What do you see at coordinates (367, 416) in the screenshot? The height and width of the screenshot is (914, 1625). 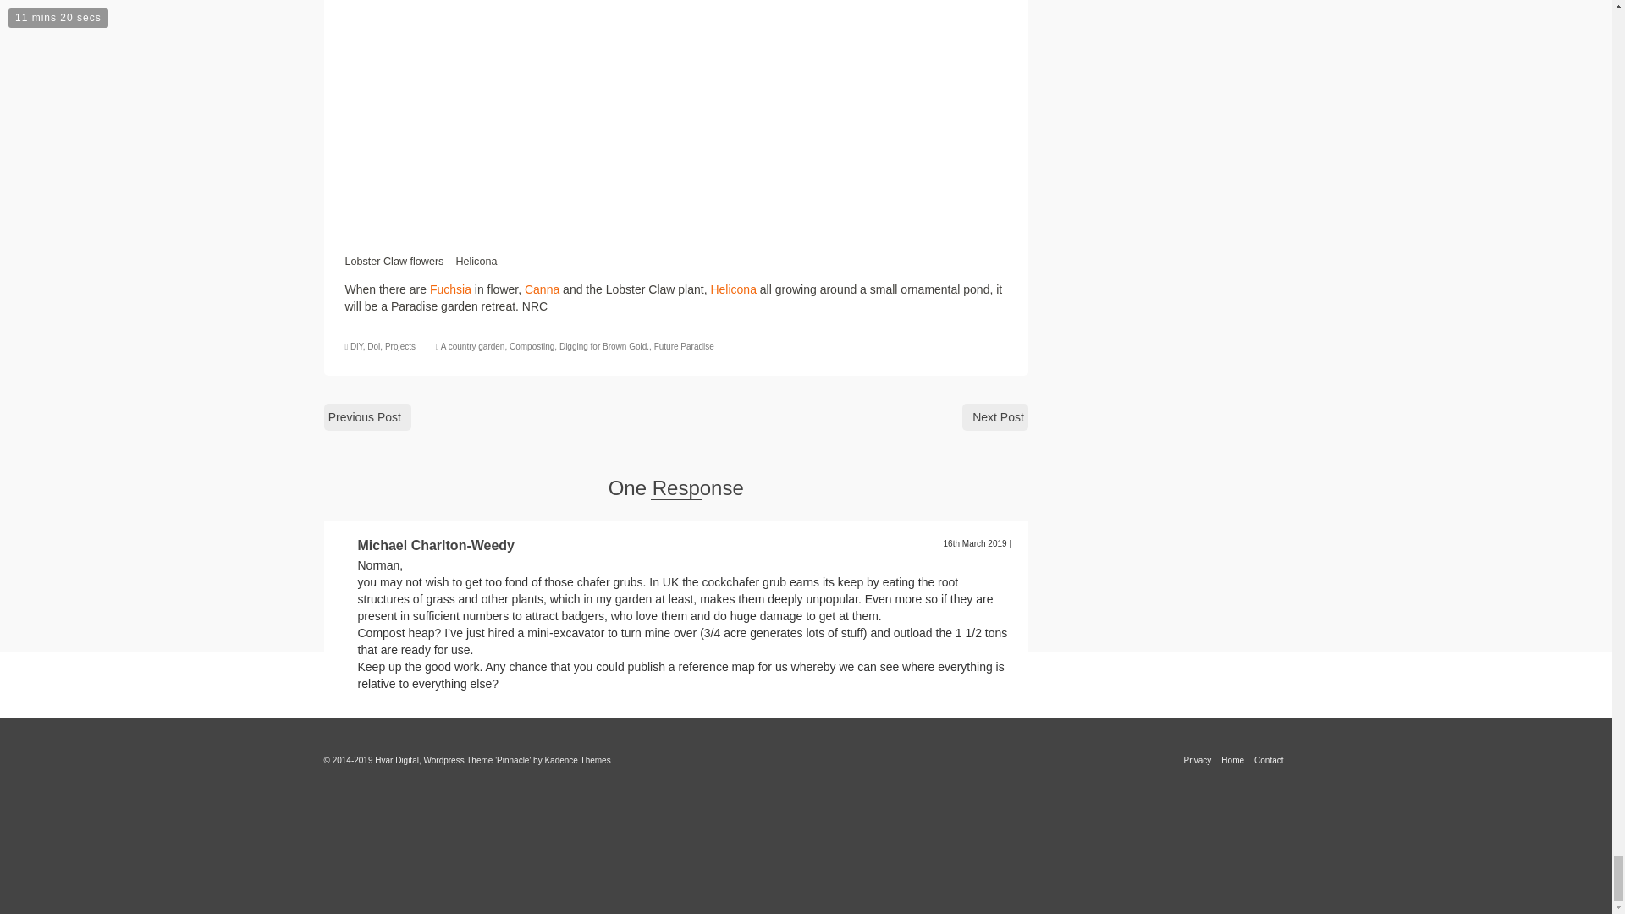 I see `Previous Post` at bounding box center [367, 416].